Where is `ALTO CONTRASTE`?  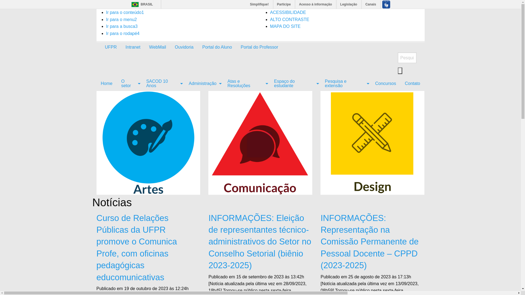
ALTO CONTRASTE is located at coordinates (290, 20).